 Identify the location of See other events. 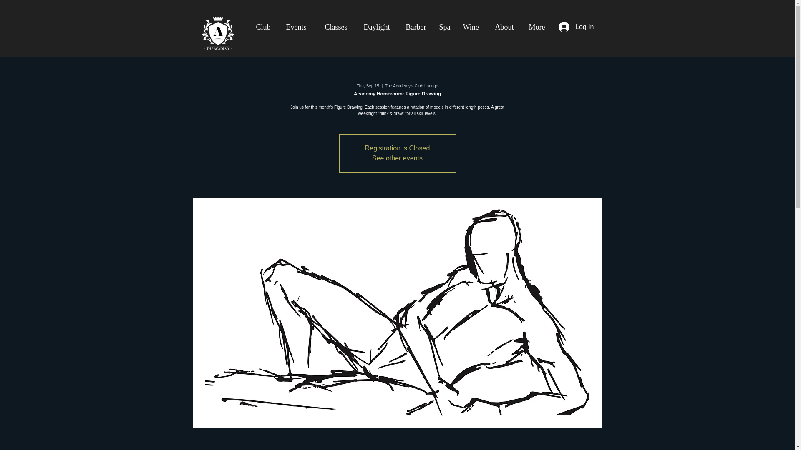
(397, 158).